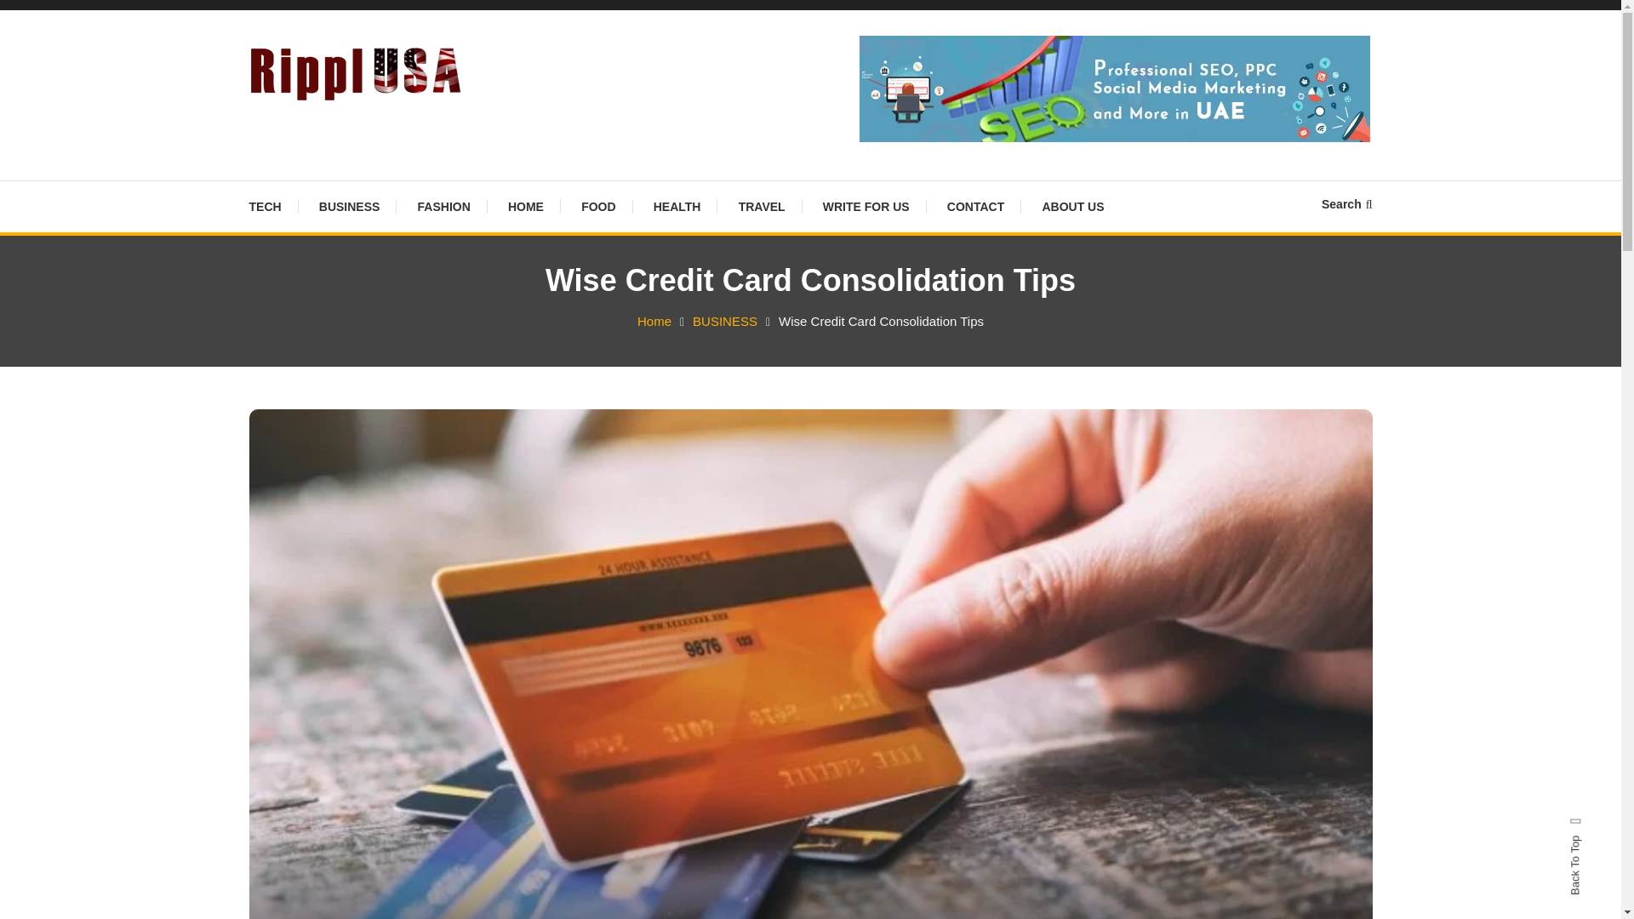  Describe the element at coordinates (975, 206) in the screenshot. I see `CONTACT` at that location.